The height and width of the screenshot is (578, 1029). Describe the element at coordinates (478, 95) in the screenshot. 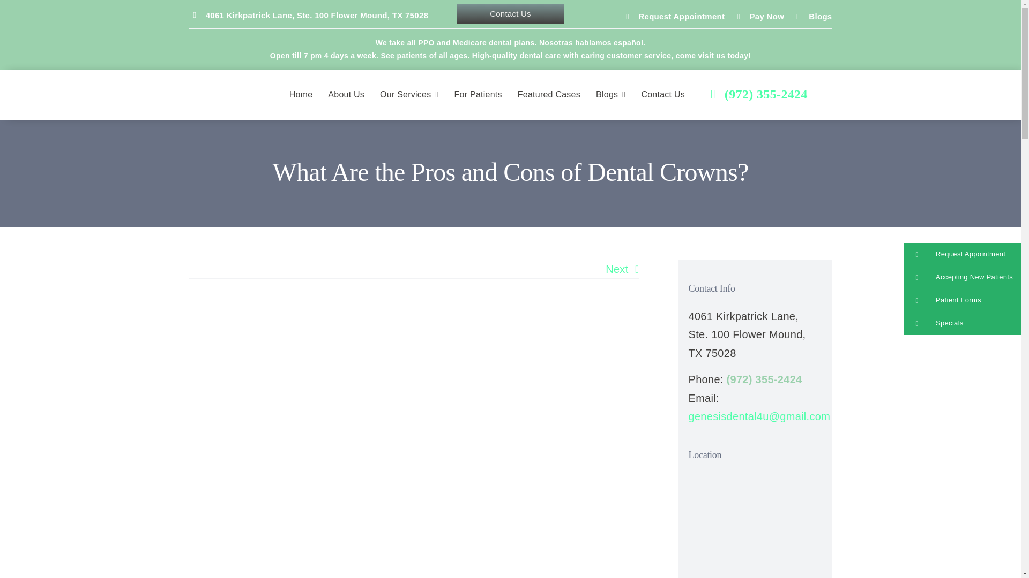

I see `For Patients` at that location.